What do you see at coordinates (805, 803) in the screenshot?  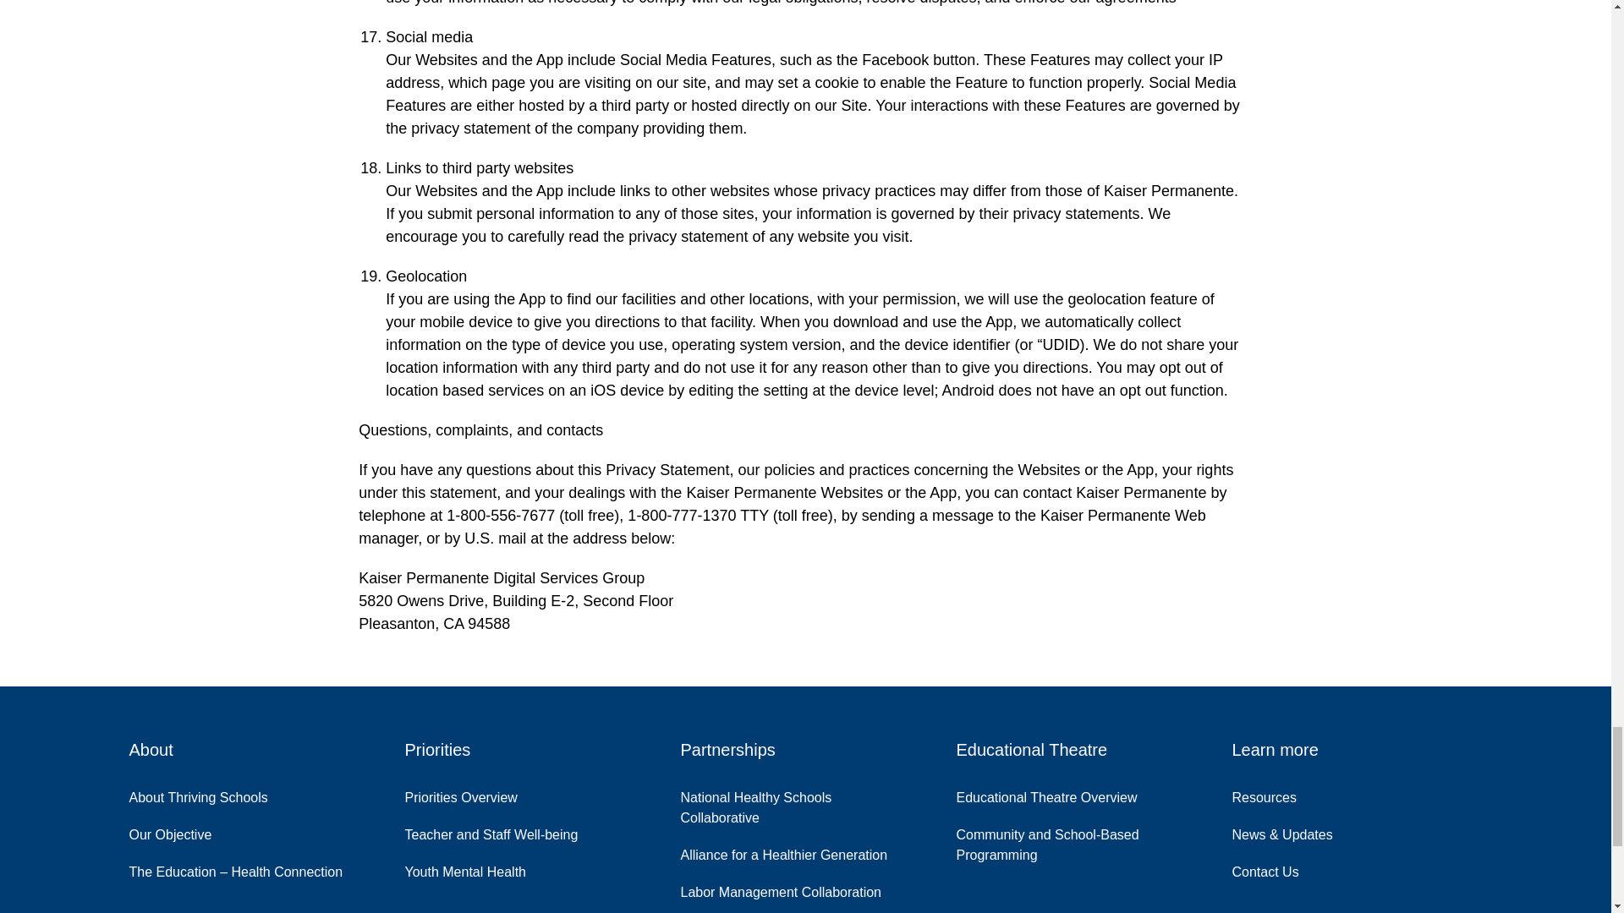 I see `National Healthy Schools Collaborative` at bounding box center [805, 803].